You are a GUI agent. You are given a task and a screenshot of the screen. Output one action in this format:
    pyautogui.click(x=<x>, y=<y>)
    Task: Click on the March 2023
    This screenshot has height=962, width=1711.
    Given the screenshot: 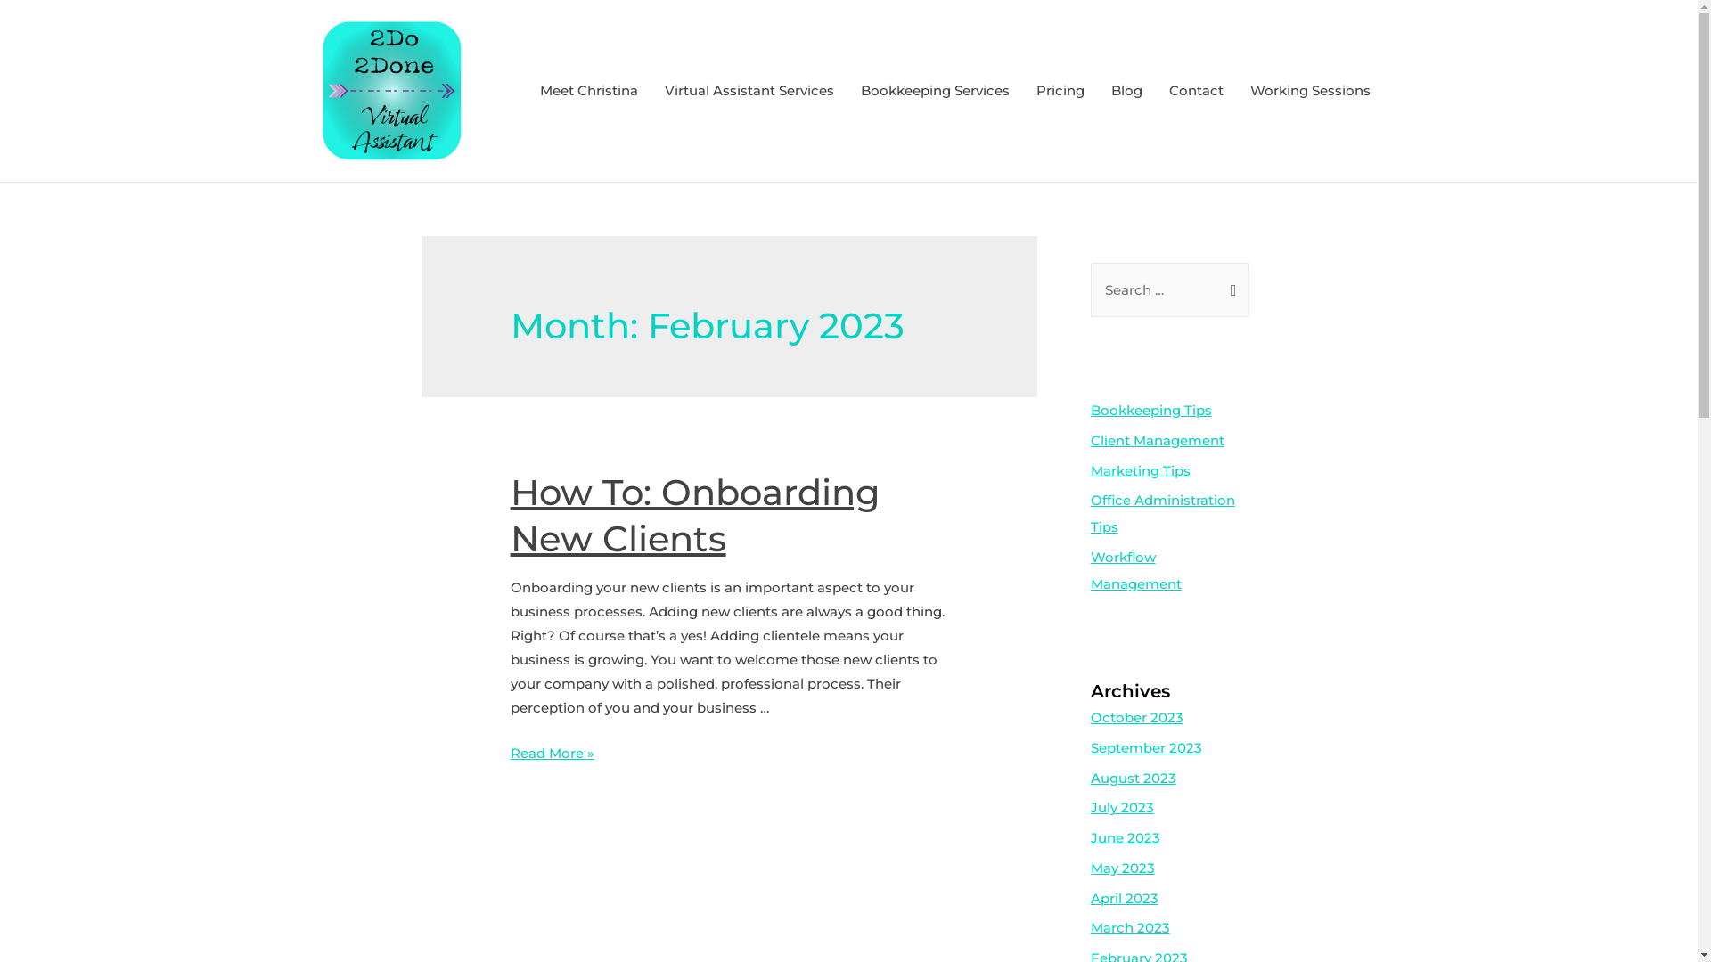 What is the action you would take?
    pyautogui.click(x=1130, y=928)
    